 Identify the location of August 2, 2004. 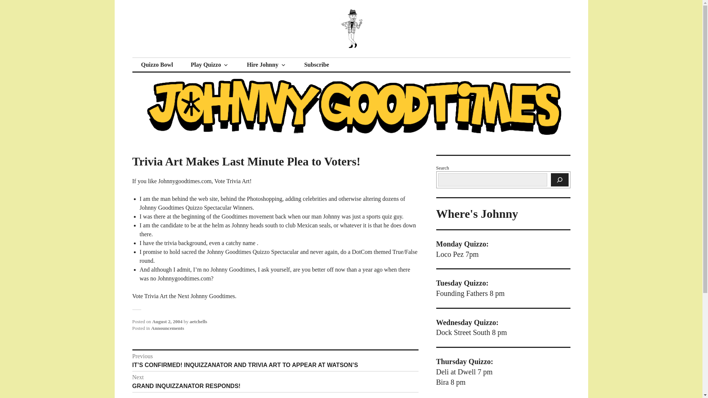
(266, 65).